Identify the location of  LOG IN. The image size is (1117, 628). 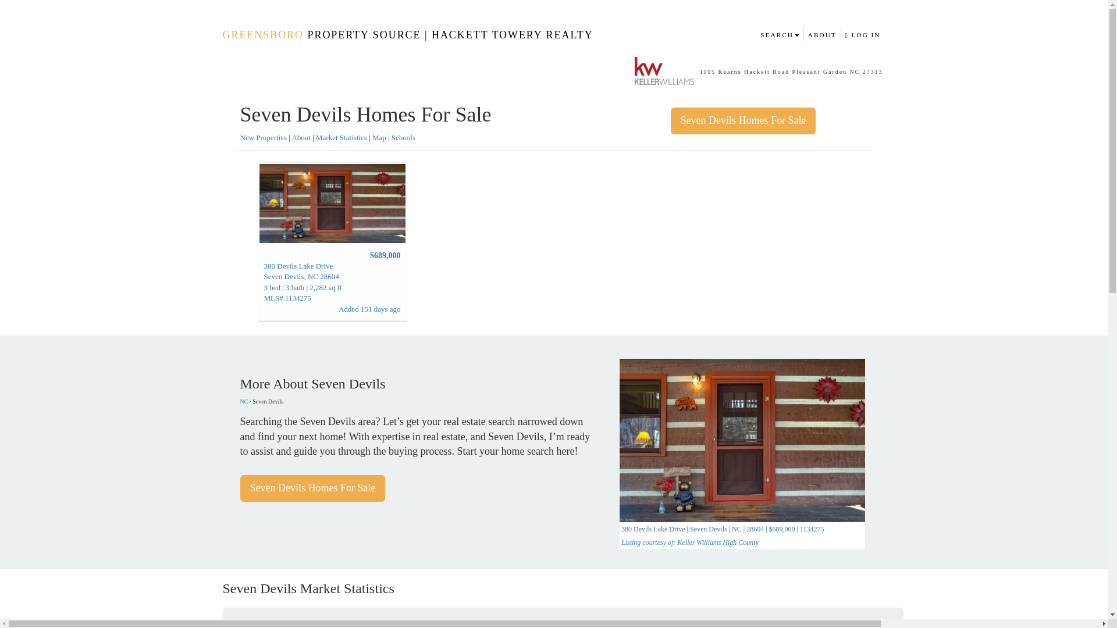
(862, 34).